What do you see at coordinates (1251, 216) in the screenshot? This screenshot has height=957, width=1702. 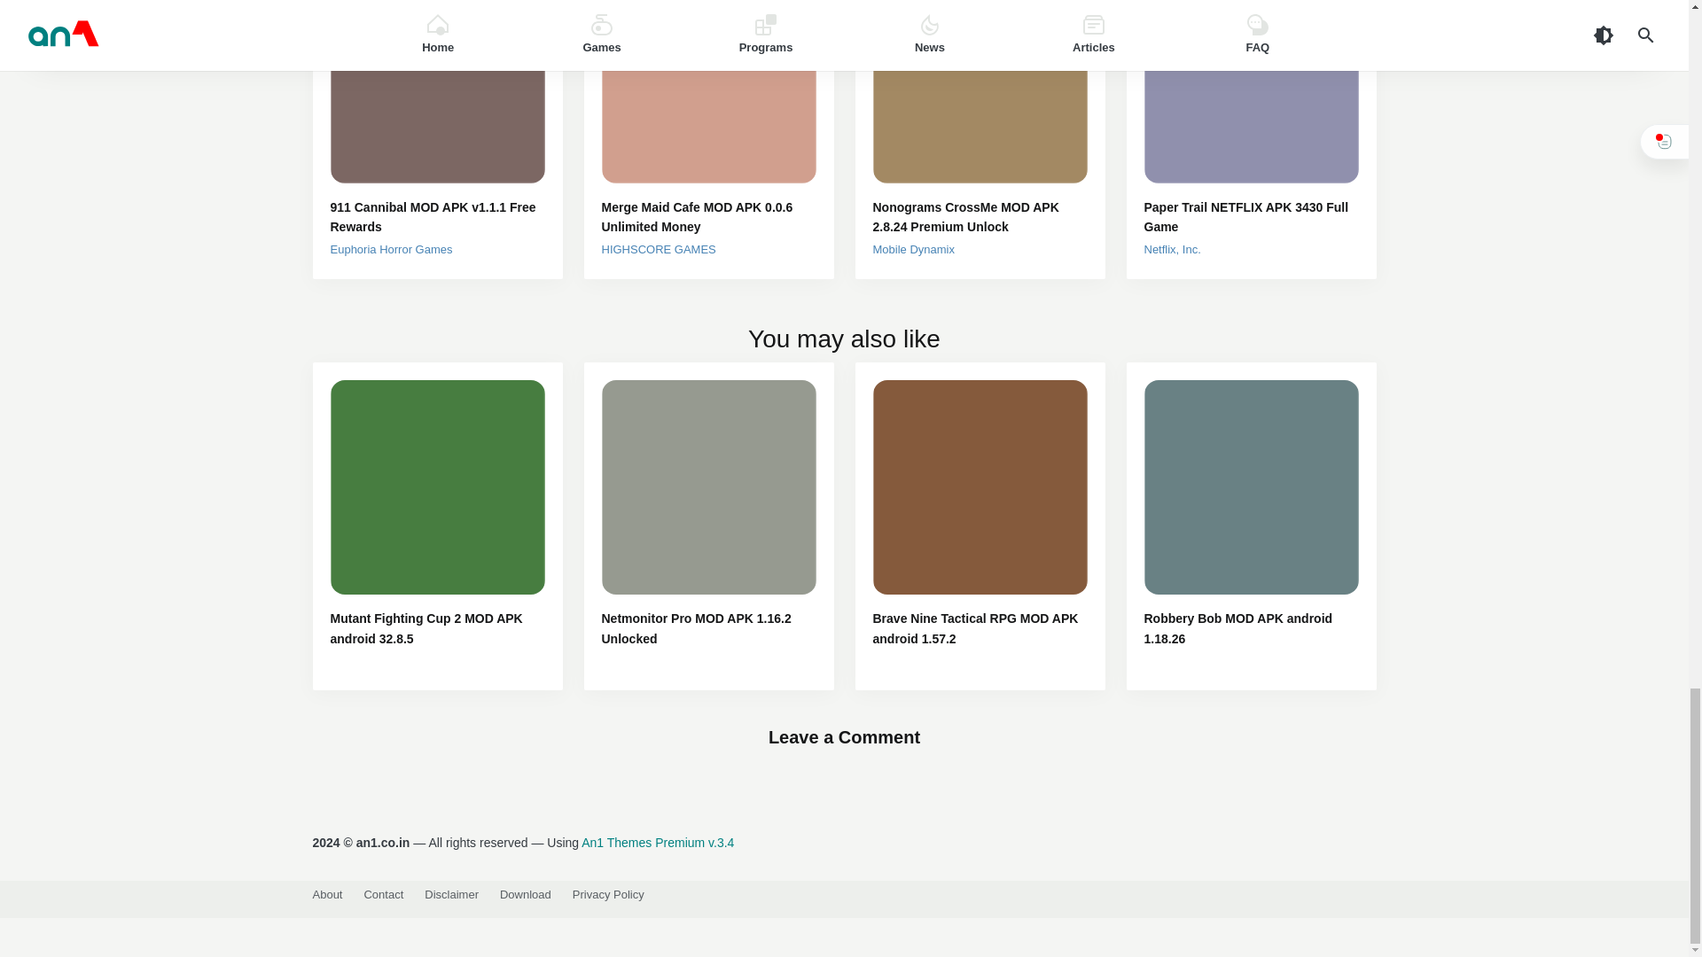 I see `Paper Trail NETFLIX APK 3430 Full Game` at bounding box center [1251, 216].